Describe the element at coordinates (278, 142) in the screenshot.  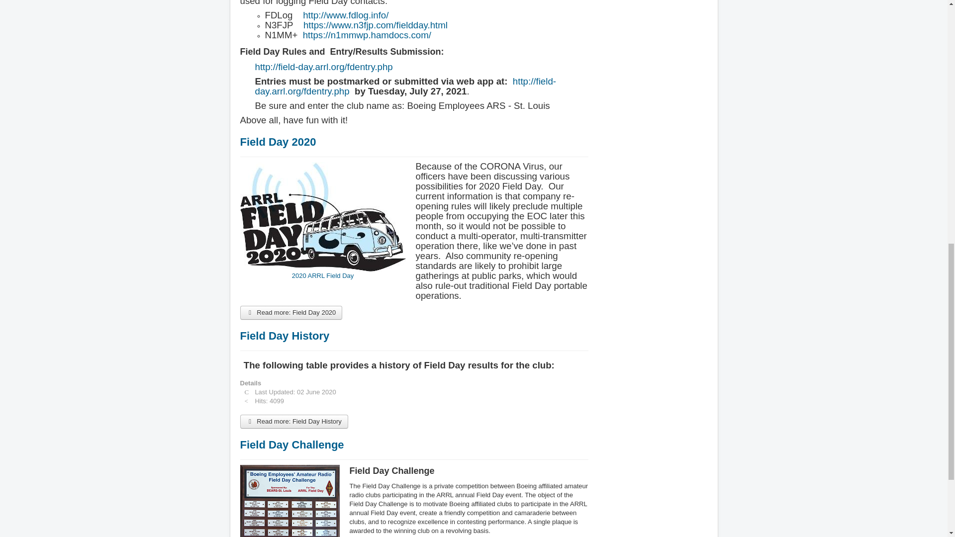
I see `Field Day 2020` at that location.